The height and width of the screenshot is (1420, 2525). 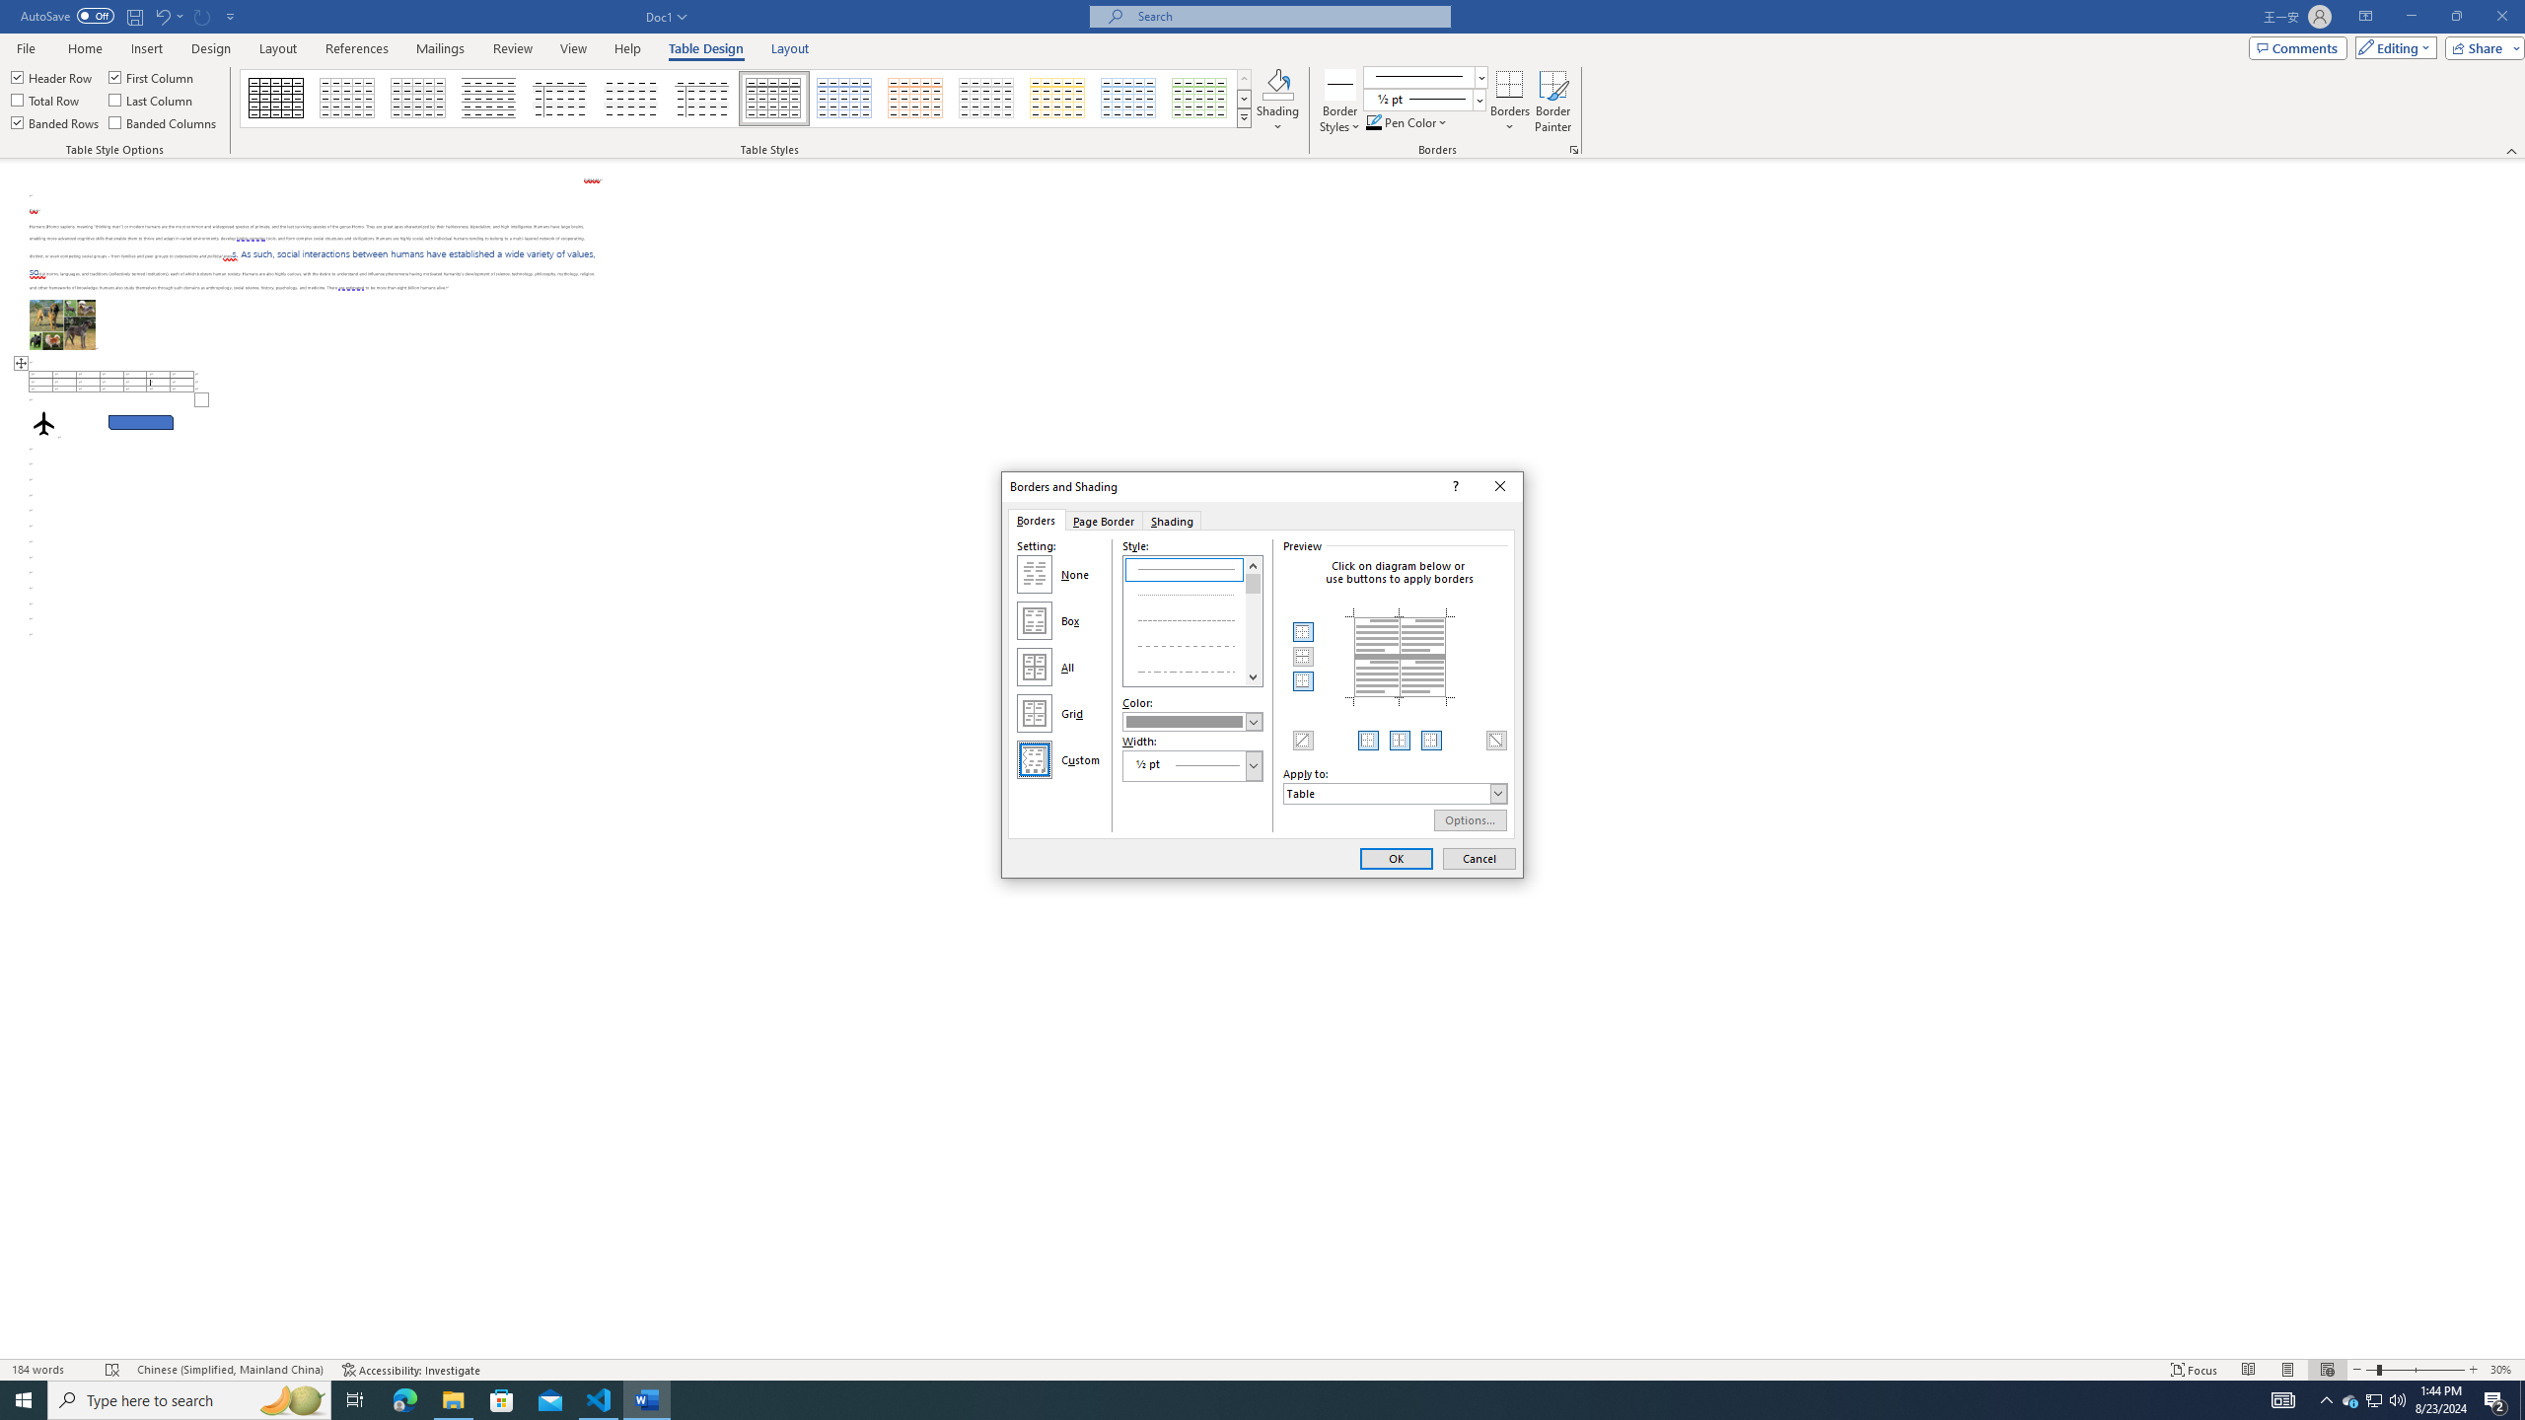 What do you see at coordinates (1128, 99) in the screenshot?
I see `Grid Table 1 Light - Accent 5` at bounding box center [1128, 99].